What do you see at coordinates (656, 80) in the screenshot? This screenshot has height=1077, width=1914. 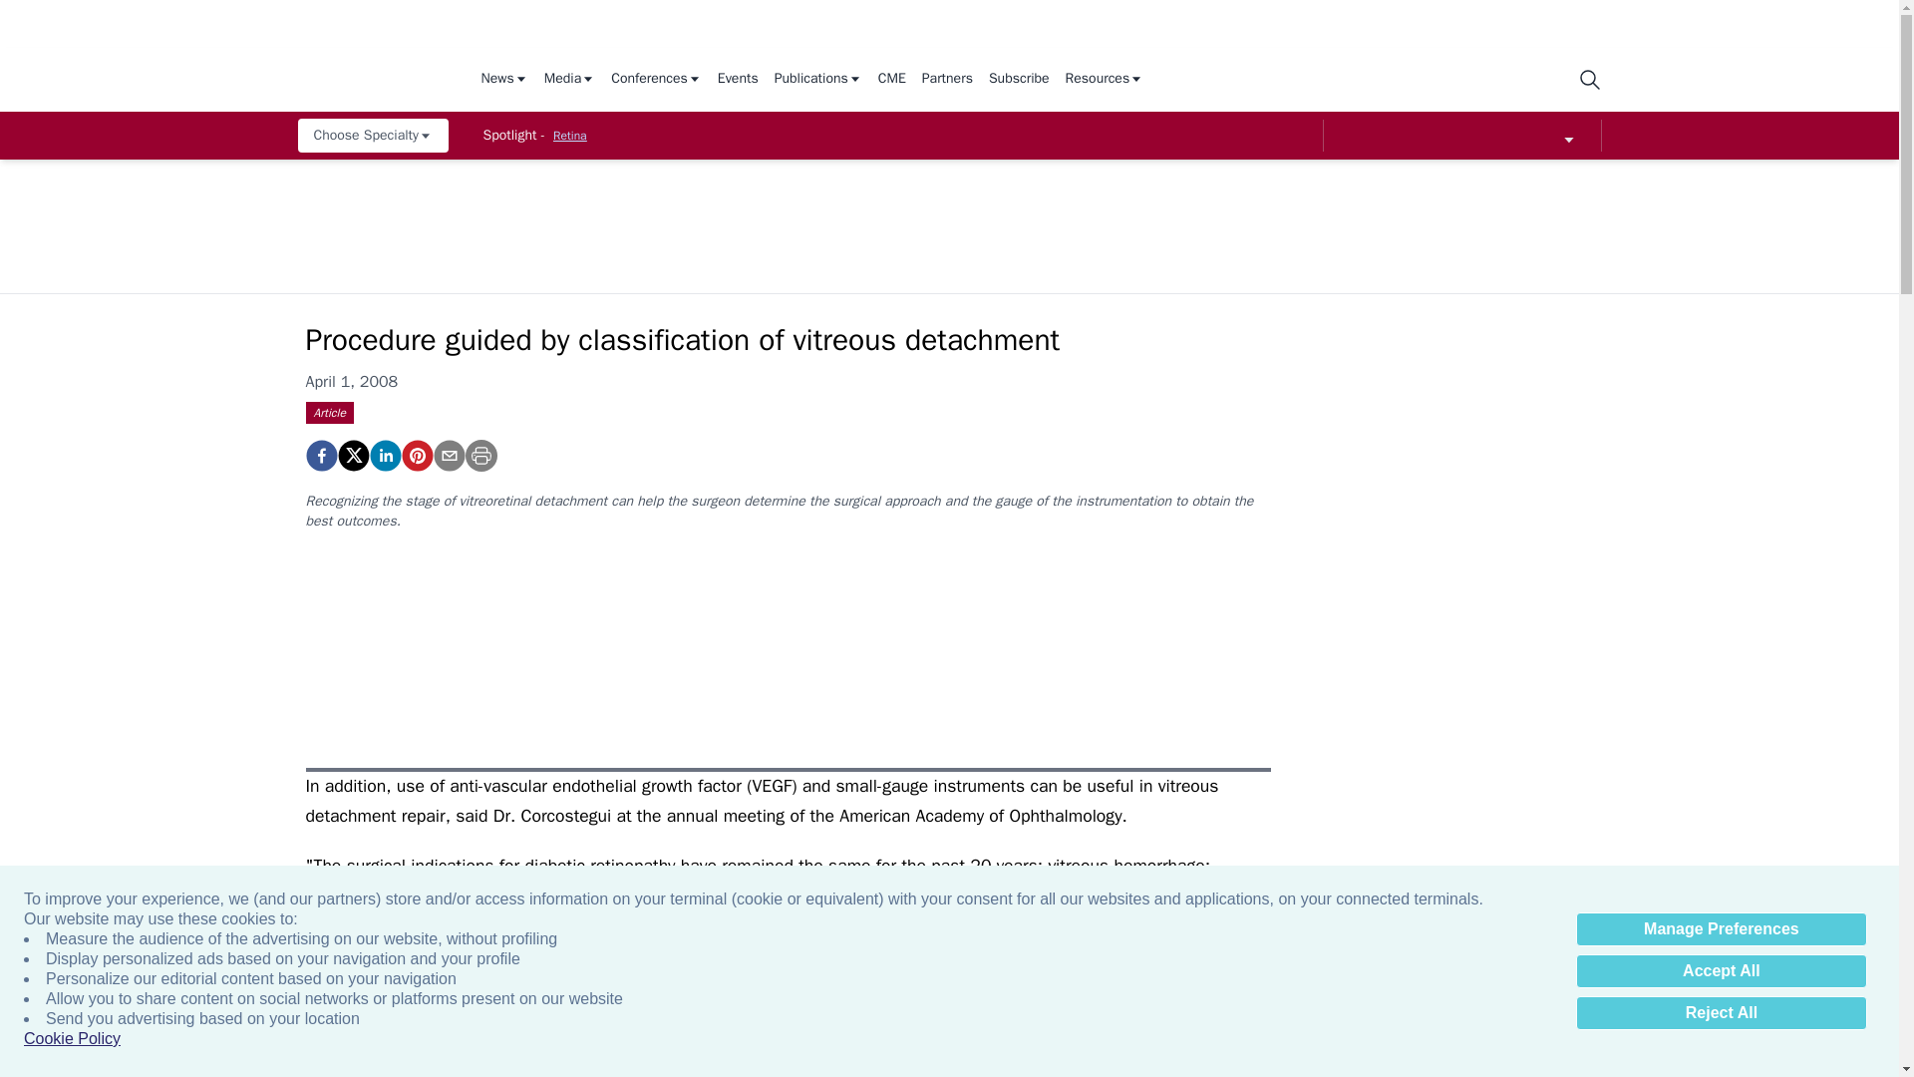 I see `Conferences` at bounding box center [656, 80].